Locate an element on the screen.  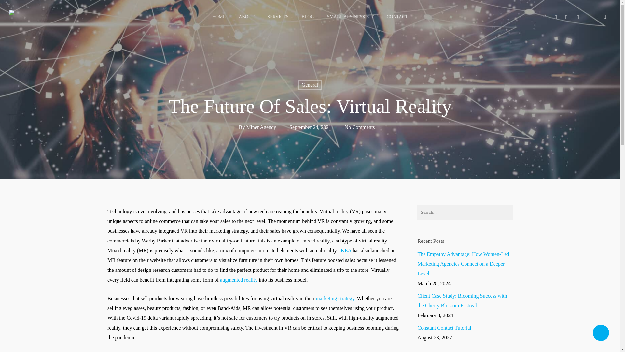
Constant Contact Tutorial is located at coordinates (465, 328).